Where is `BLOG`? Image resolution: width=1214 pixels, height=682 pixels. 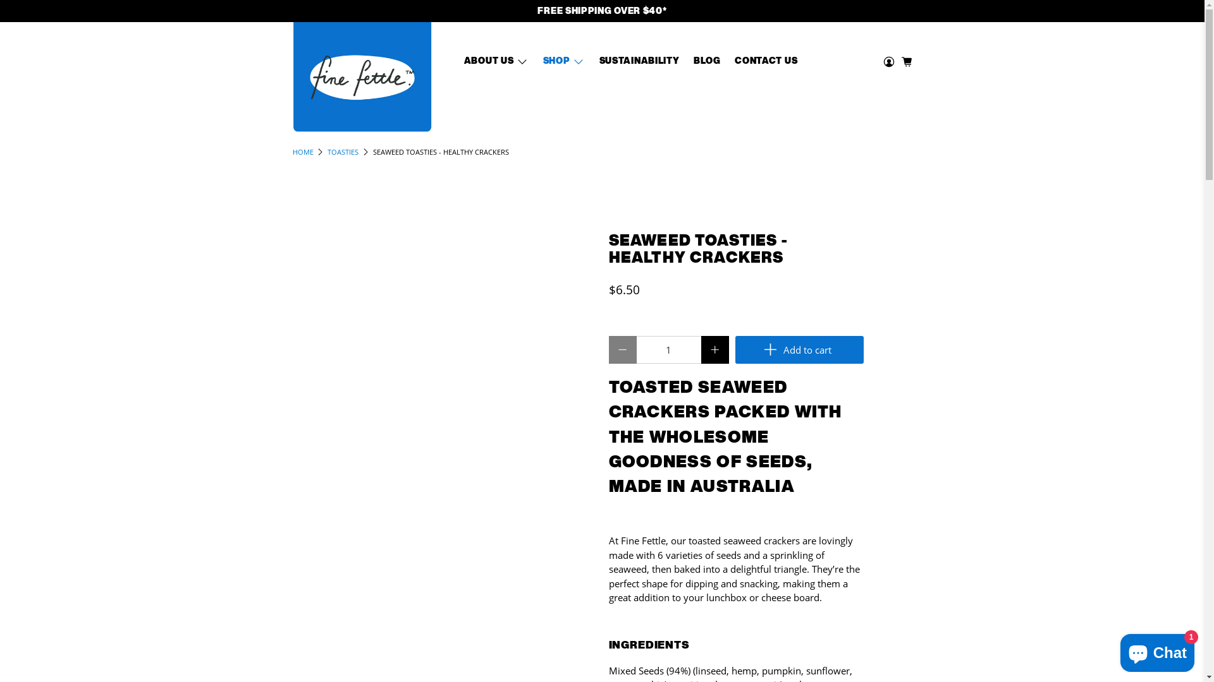
BLOG is located at coordinates (707, 62).